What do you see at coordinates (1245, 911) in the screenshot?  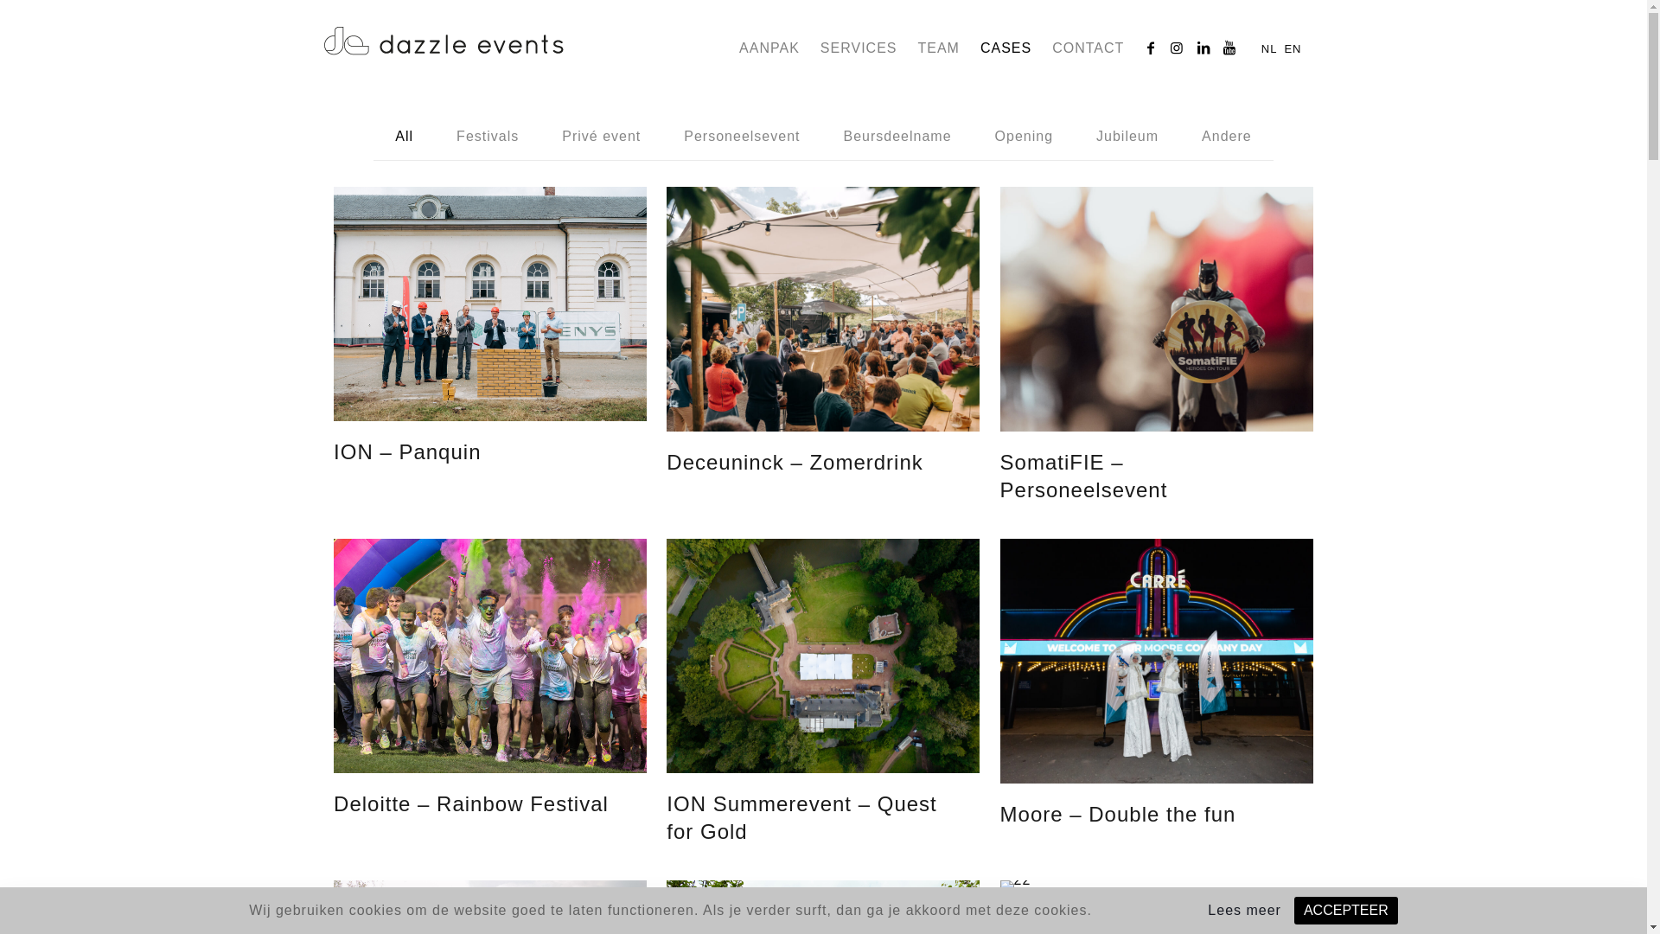 I see `Lees meer` at bounding box center [1245, 911].